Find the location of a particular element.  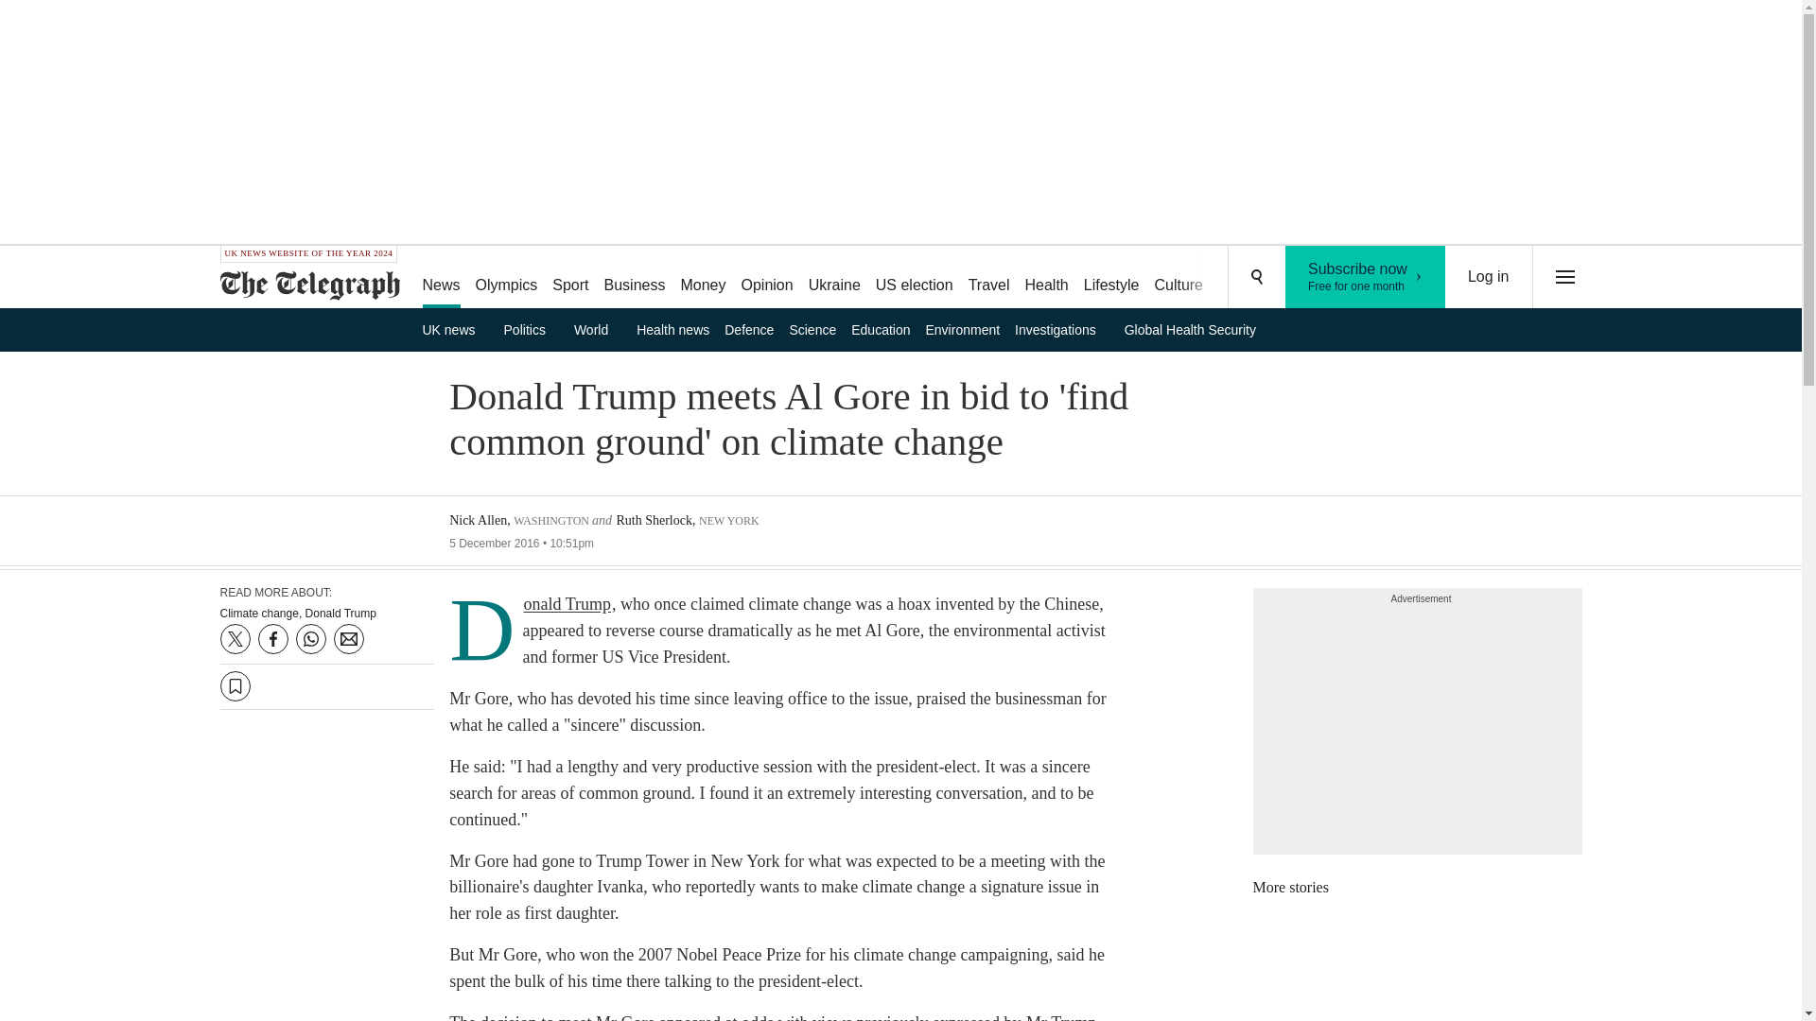

World is located at coordinates (598, 329).